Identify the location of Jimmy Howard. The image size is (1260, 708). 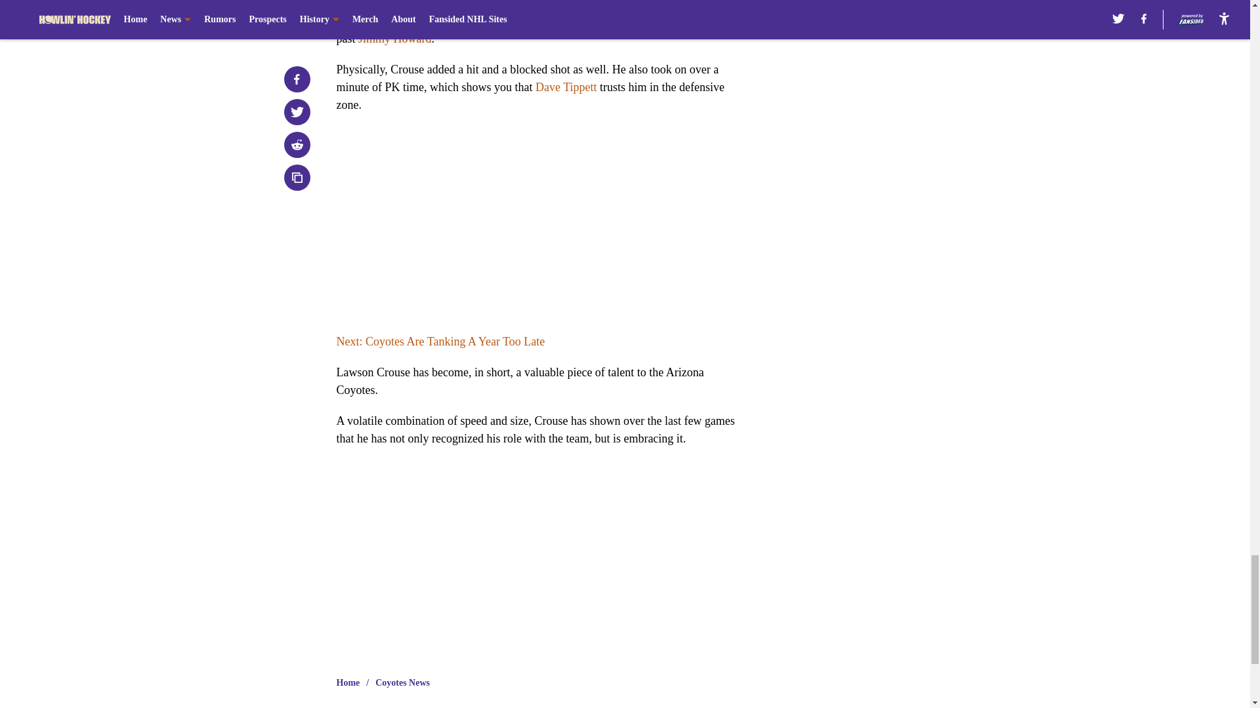
(395, 38).